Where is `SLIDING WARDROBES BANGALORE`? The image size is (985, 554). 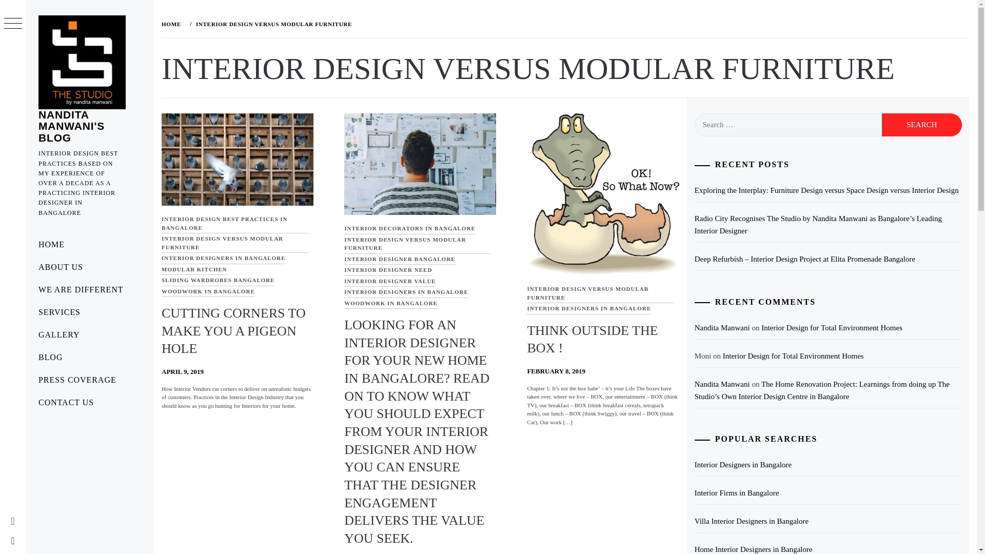 SLIDING WARDROBES BANGALORE is located at coordinates (218, 280).